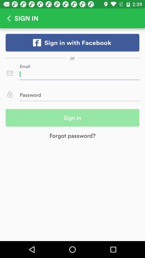  What do you see at coordinates (79, 74) in the screenshot?
I see `ender the email box` at bounding box center [79, 74].